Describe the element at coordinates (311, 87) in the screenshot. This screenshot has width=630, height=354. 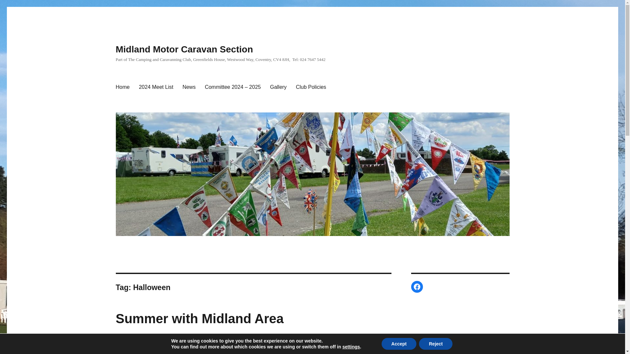
I see `Club Policies` at that location.